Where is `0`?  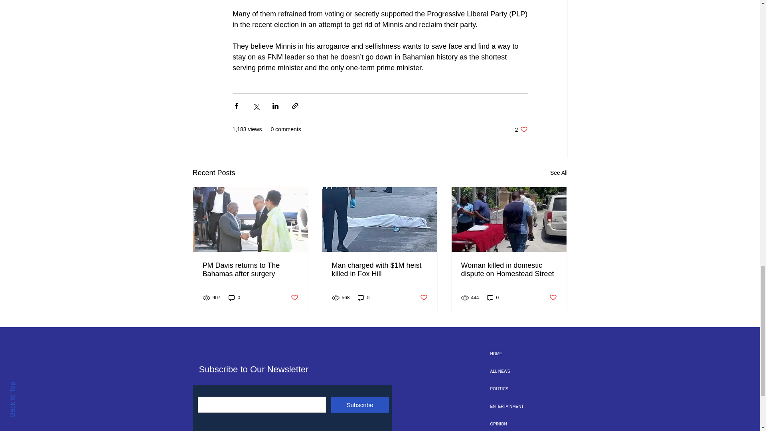
0 is located at coordinates (521, 129).